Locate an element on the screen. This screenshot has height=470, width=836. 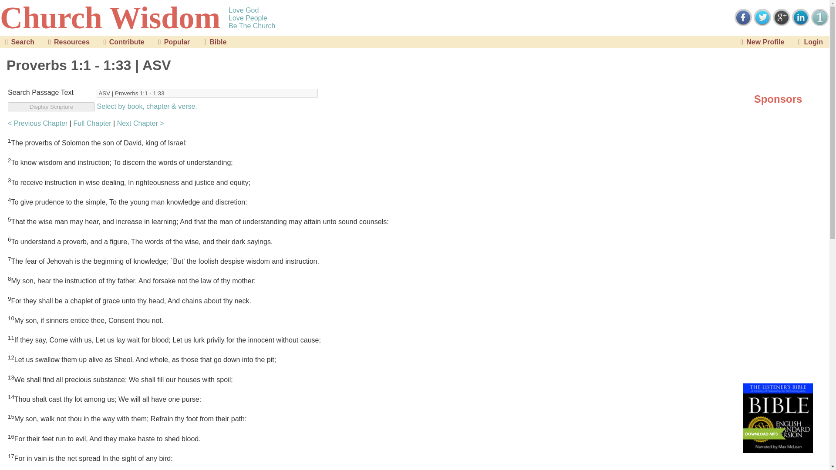
Bible is located at coordinates (213, 42).